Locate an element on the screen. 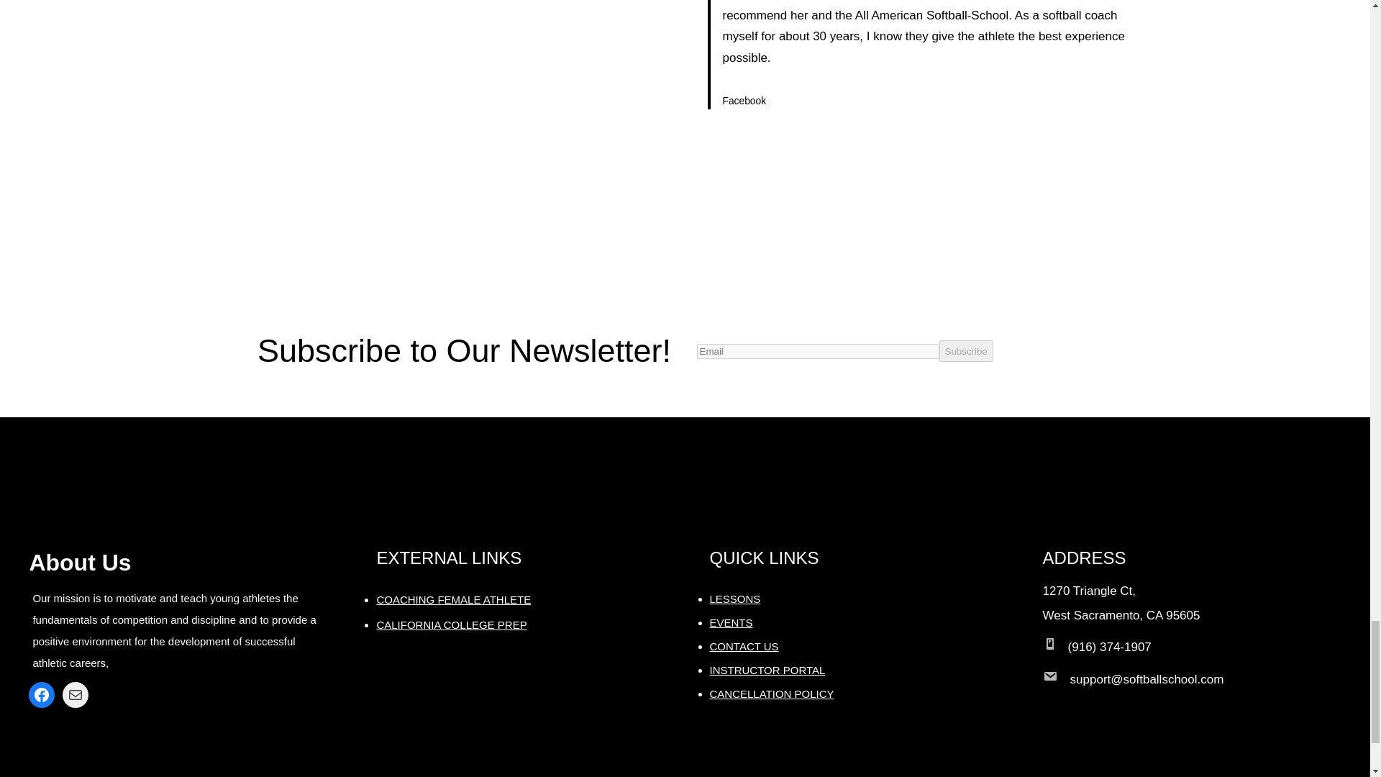 Image resolution: width=1381 pixels, height=777 pixels. COACHING FEMALE ATHLETE is located at coordinates (453, 600).